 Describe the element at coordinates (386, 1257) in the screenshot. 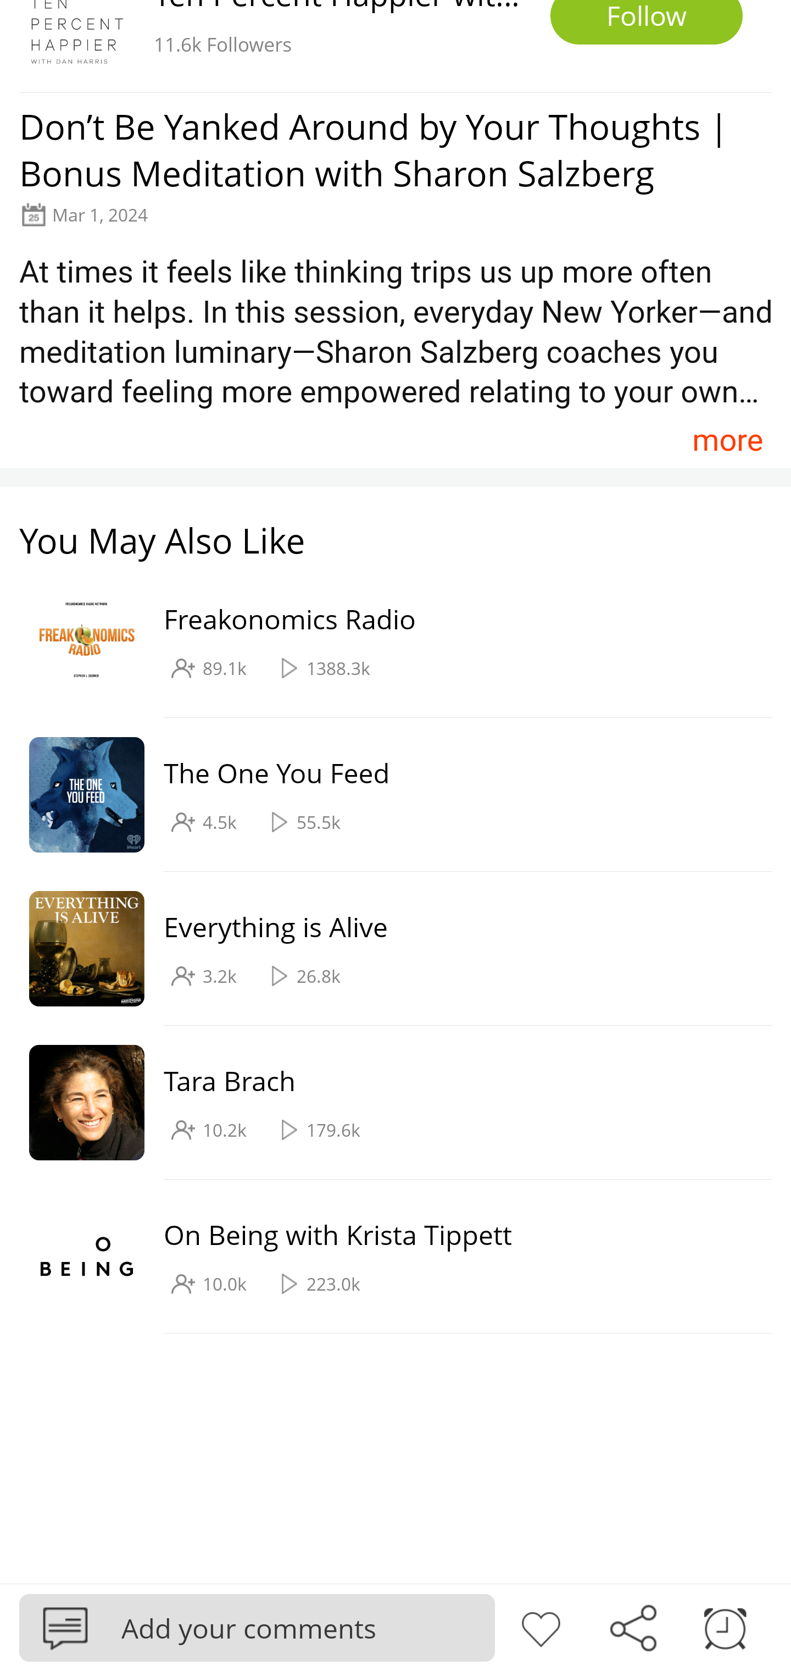

I see `On Being with Krista Tippett 10.0k 223.0k` at that location.